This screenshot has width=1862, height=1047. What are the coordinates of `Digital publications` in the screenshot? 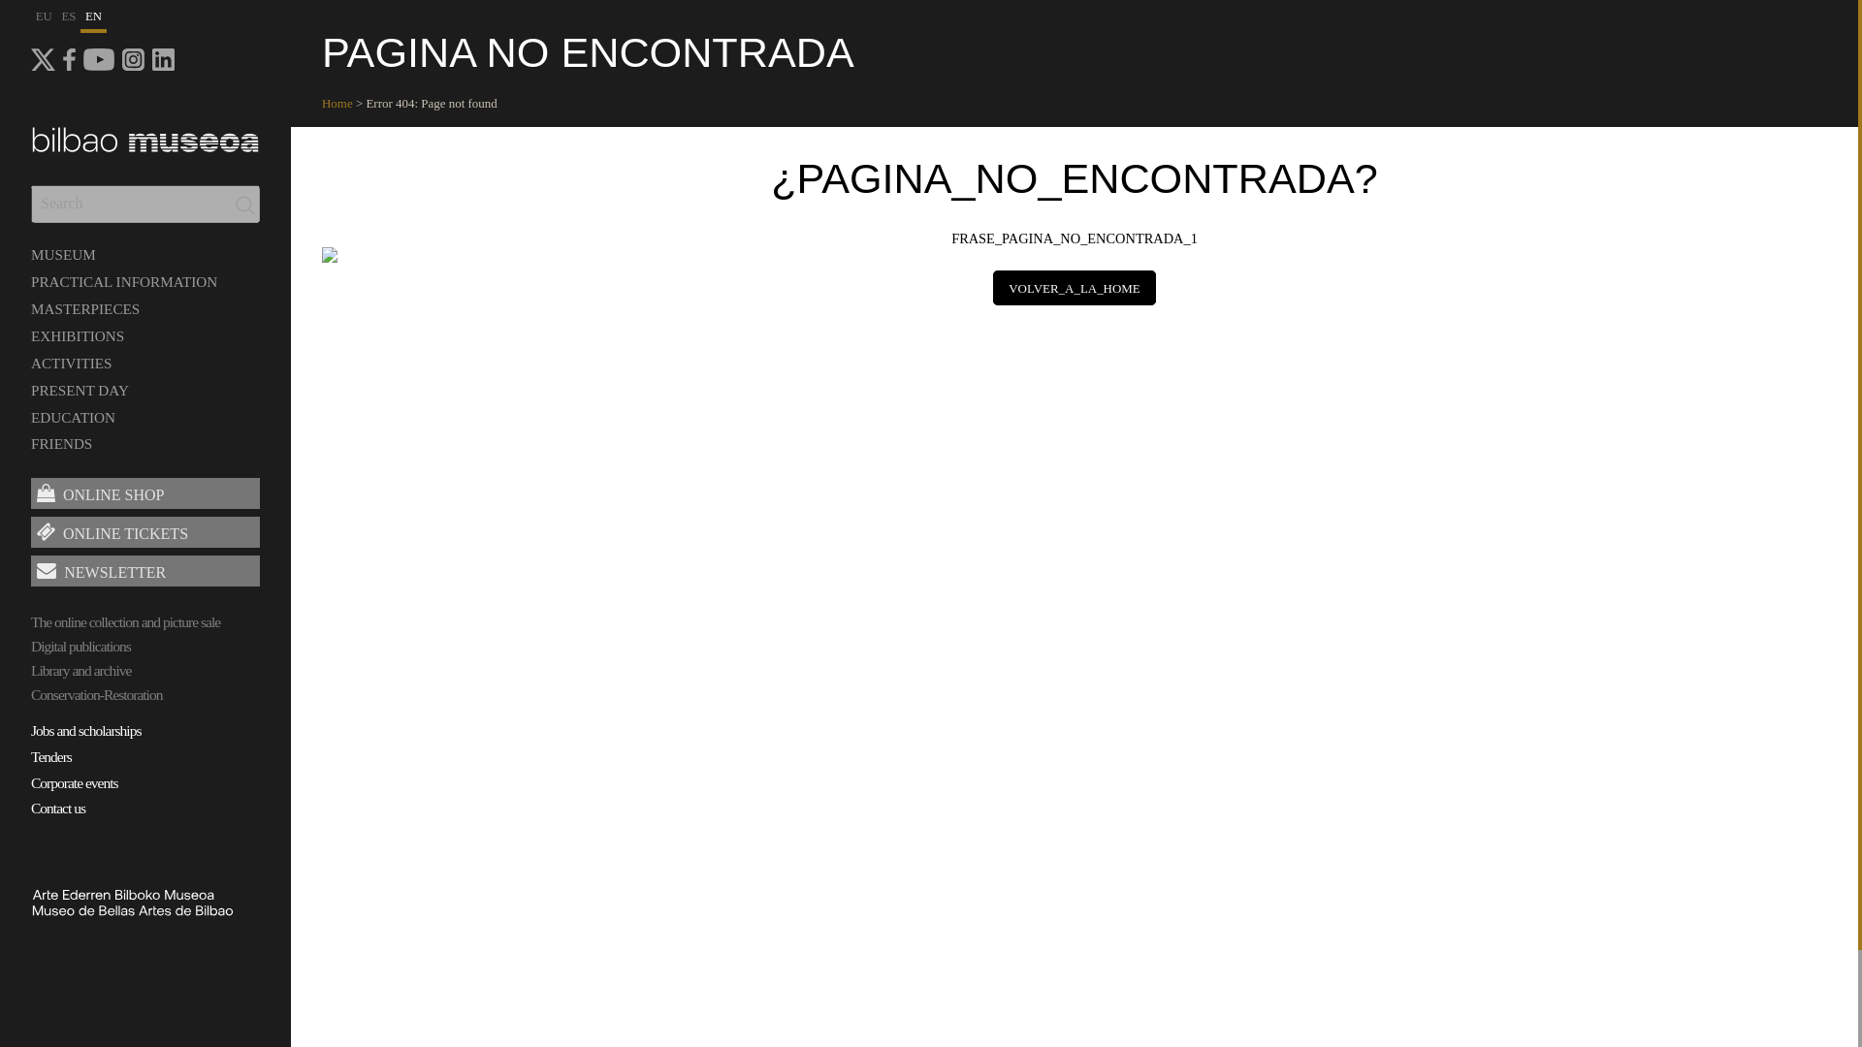 It's located at (145, 647).